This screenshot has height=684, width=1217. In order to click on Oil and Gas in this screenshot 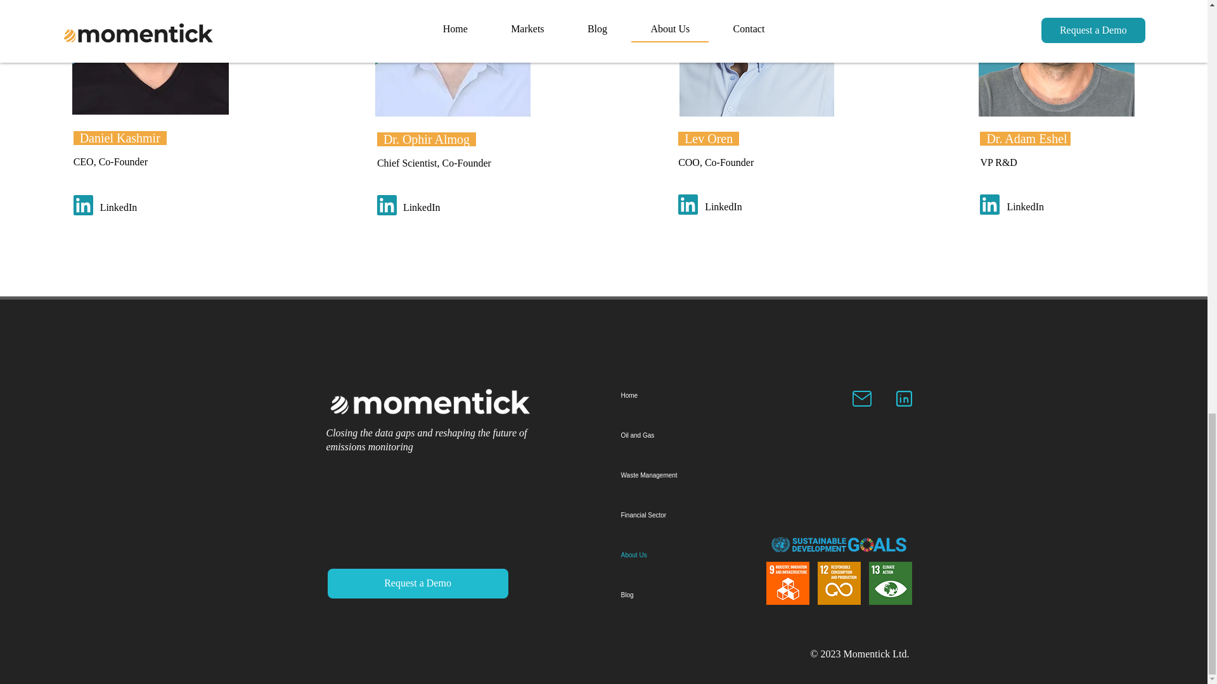, I will do `click(683, 435)`.